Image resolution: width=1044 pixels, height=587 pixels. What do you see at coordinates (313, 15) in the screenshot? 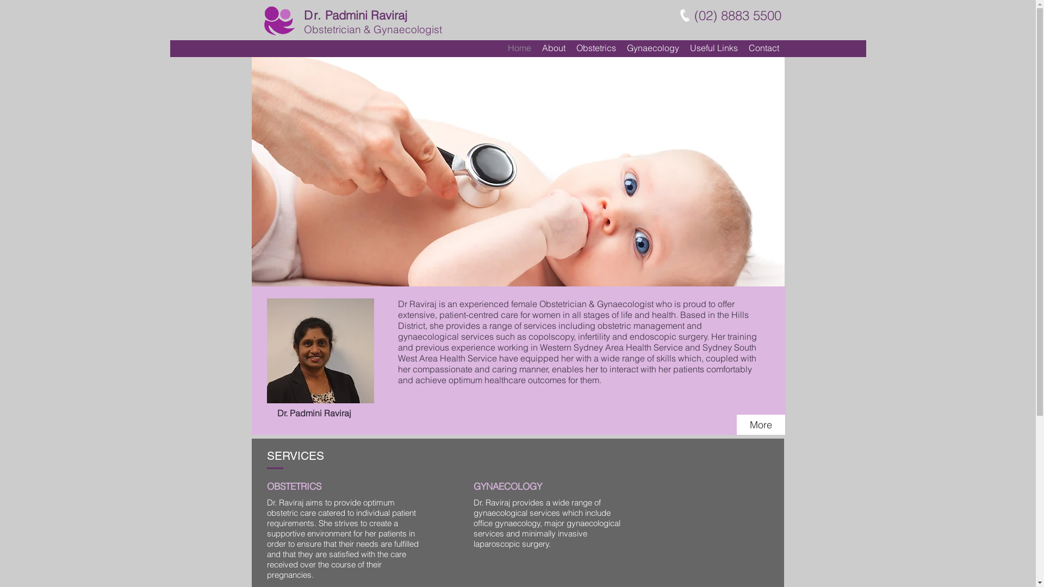
I see `Dr.` at bounding box center [313, 15].